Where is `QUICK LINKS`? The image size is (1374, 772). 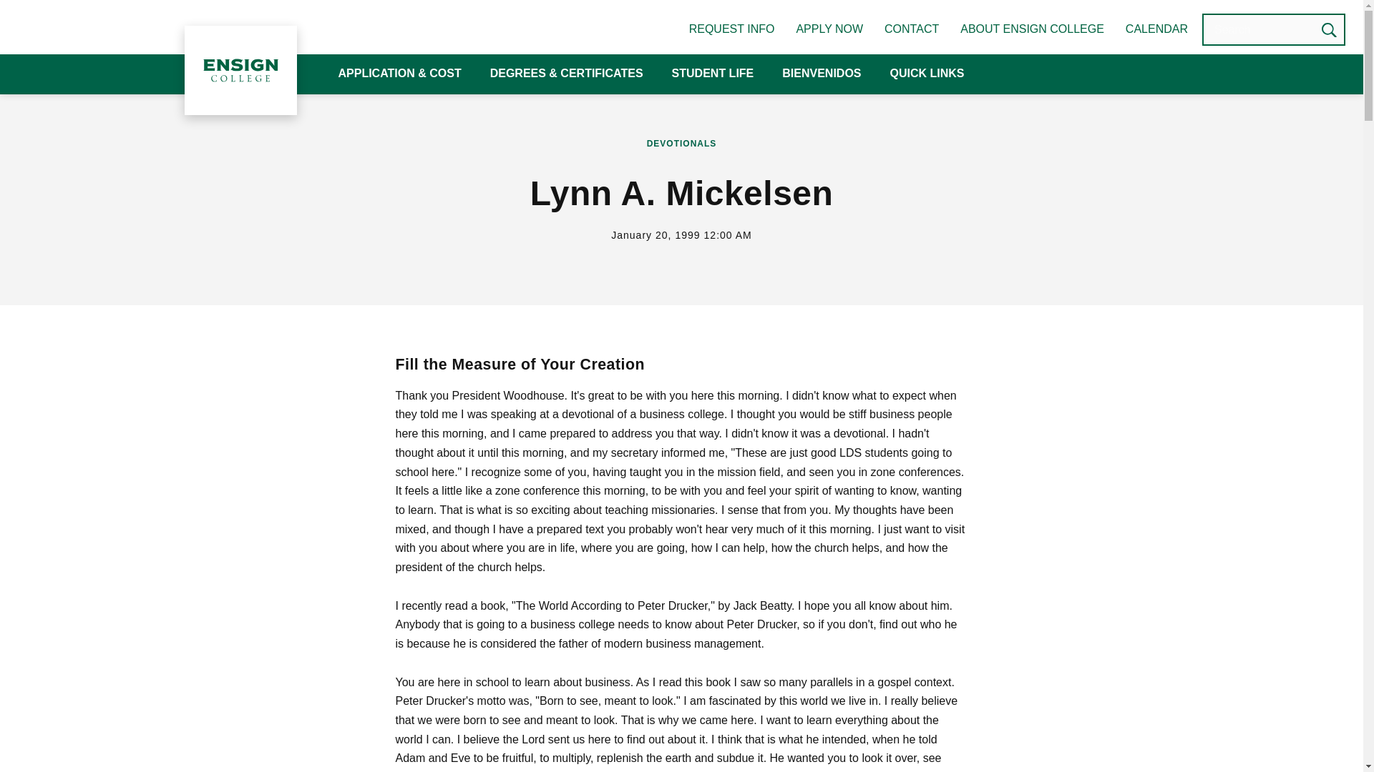 QUICK LINKS is located at coordinates (927, 74).